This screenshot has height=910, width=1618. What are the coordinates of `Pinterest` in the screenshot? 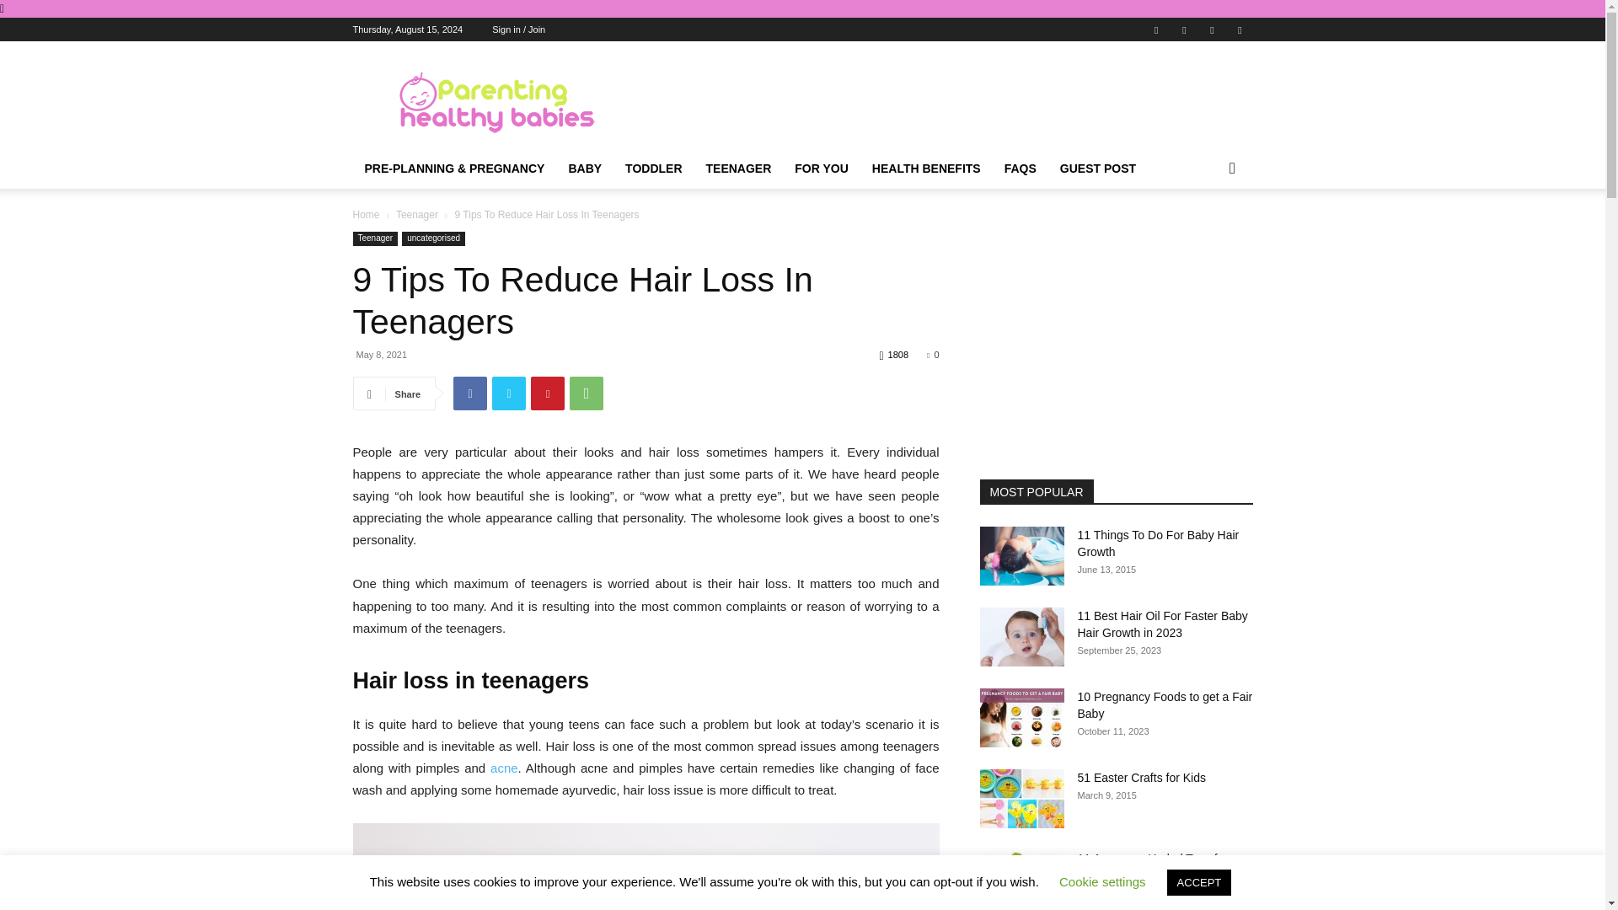 It's located at (548, 393).